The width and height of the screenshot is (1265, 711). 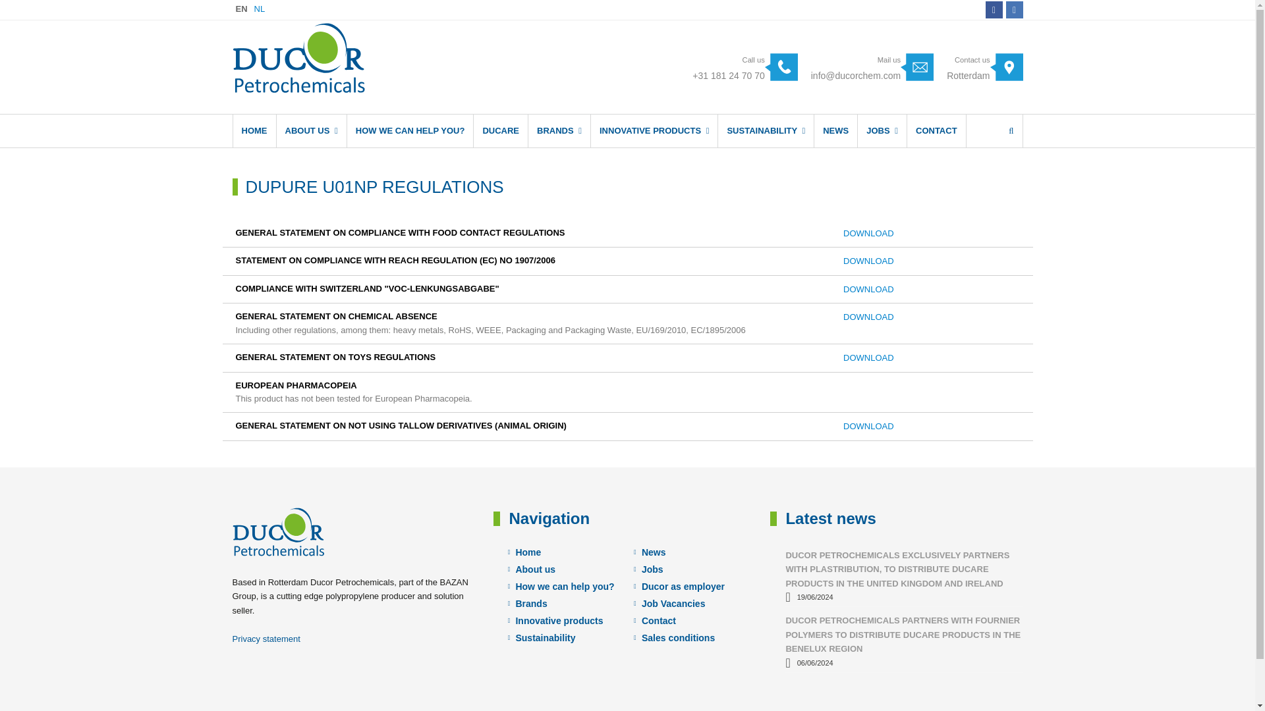 I want to click on Facebook, so click(x=410, y=130).